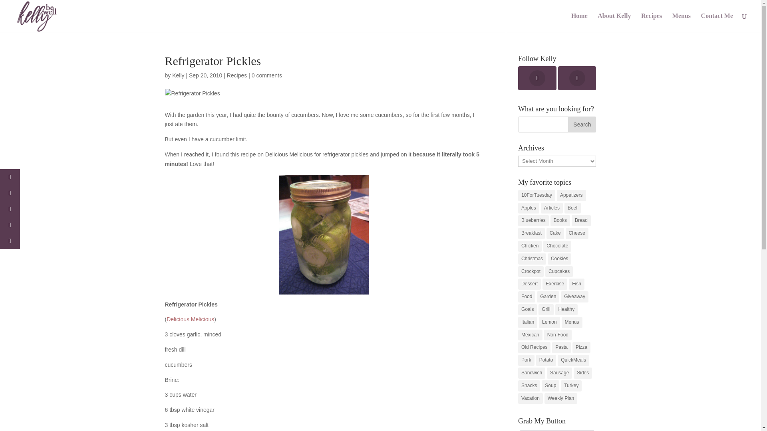  Describe the element at coordinates (577, 233) in the screenshot. I see `Cheese` at that location.